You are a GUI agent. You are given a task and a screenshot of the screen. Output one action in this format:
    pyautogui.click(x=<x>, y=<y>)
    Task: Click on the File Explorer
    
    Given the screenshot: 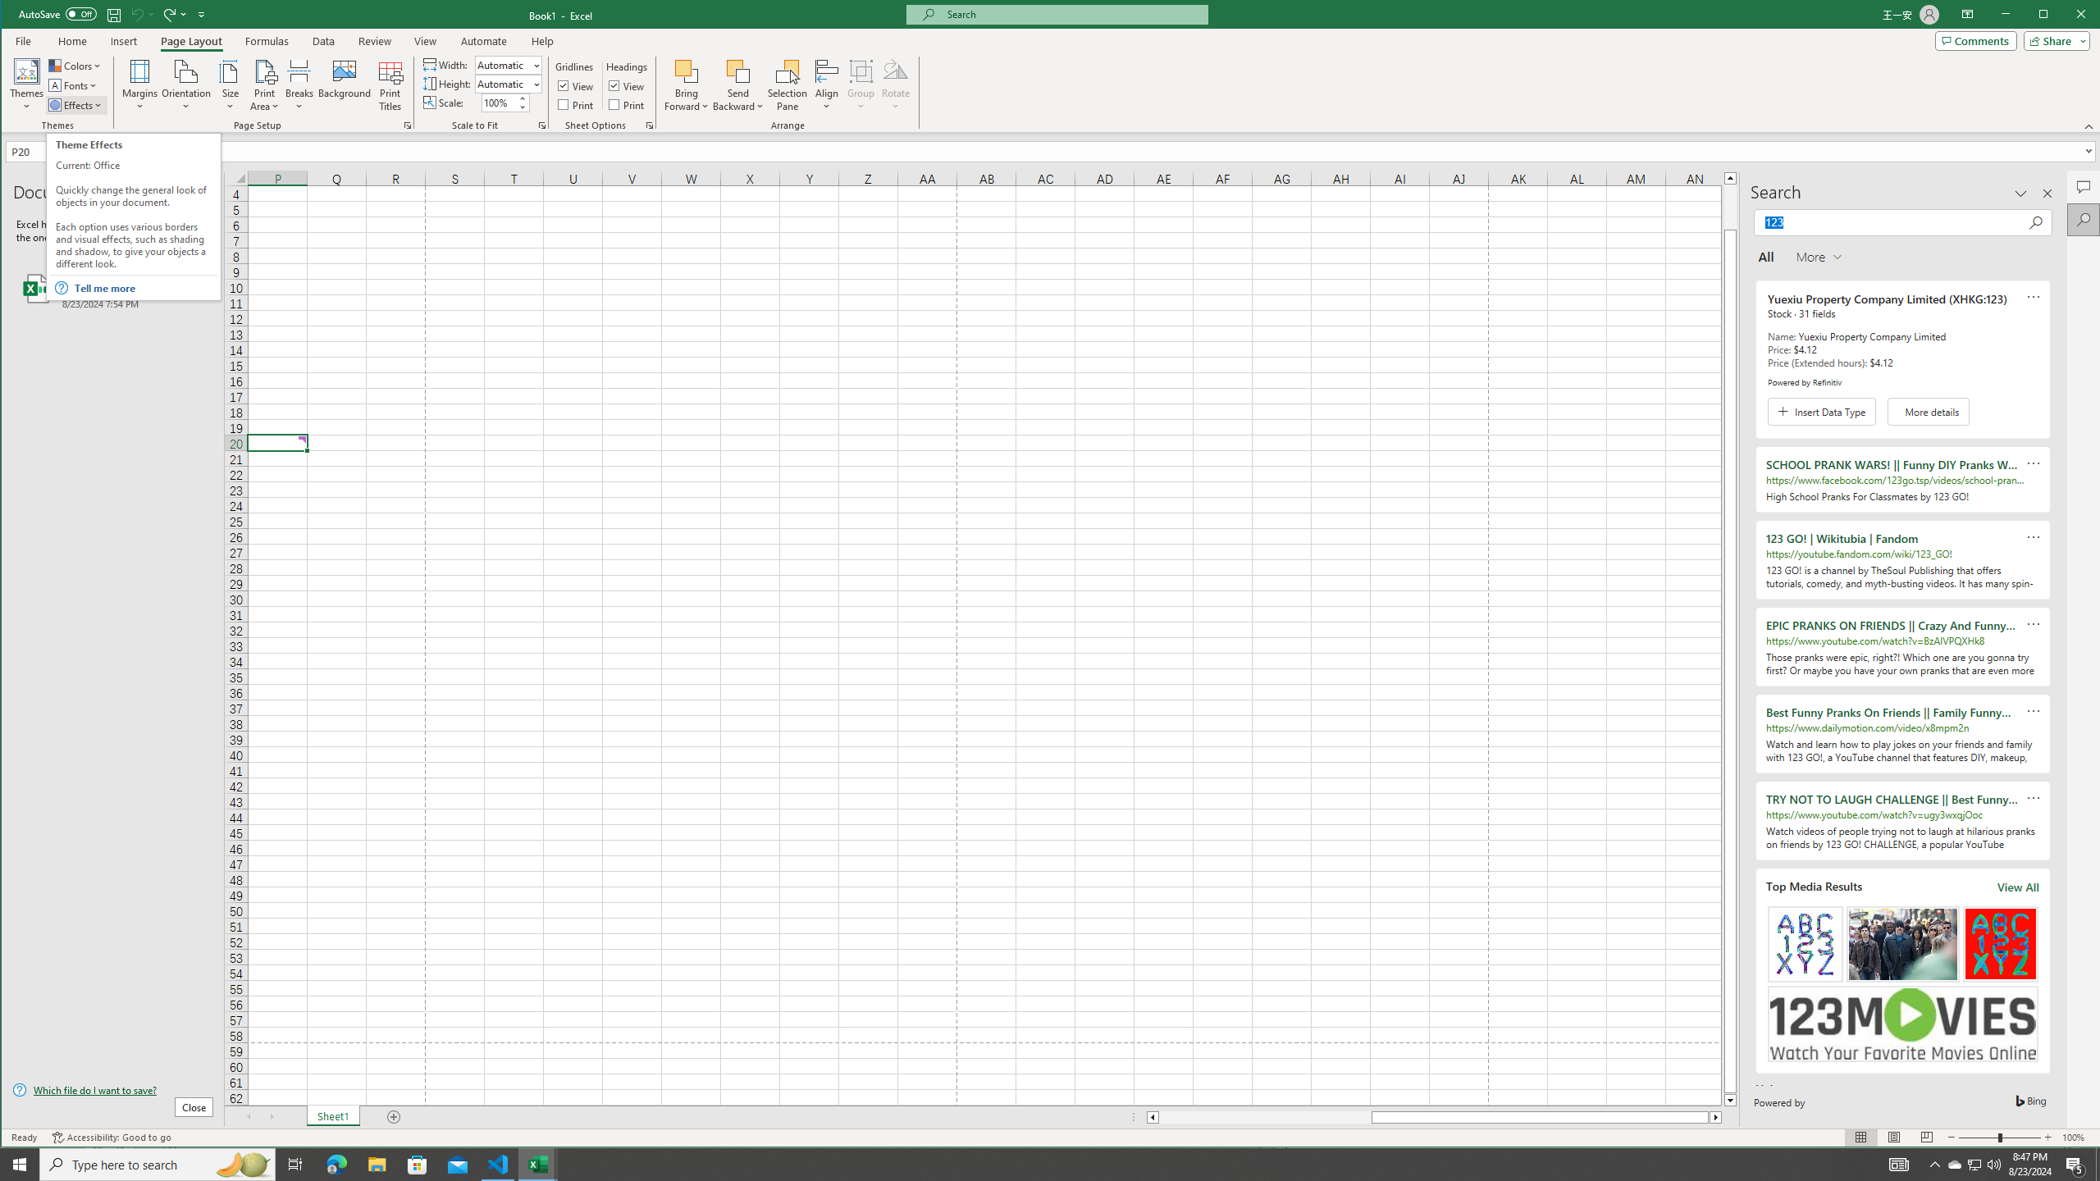 What is the action you would take?
    pyautogui.click(x=377, y=1165)
    